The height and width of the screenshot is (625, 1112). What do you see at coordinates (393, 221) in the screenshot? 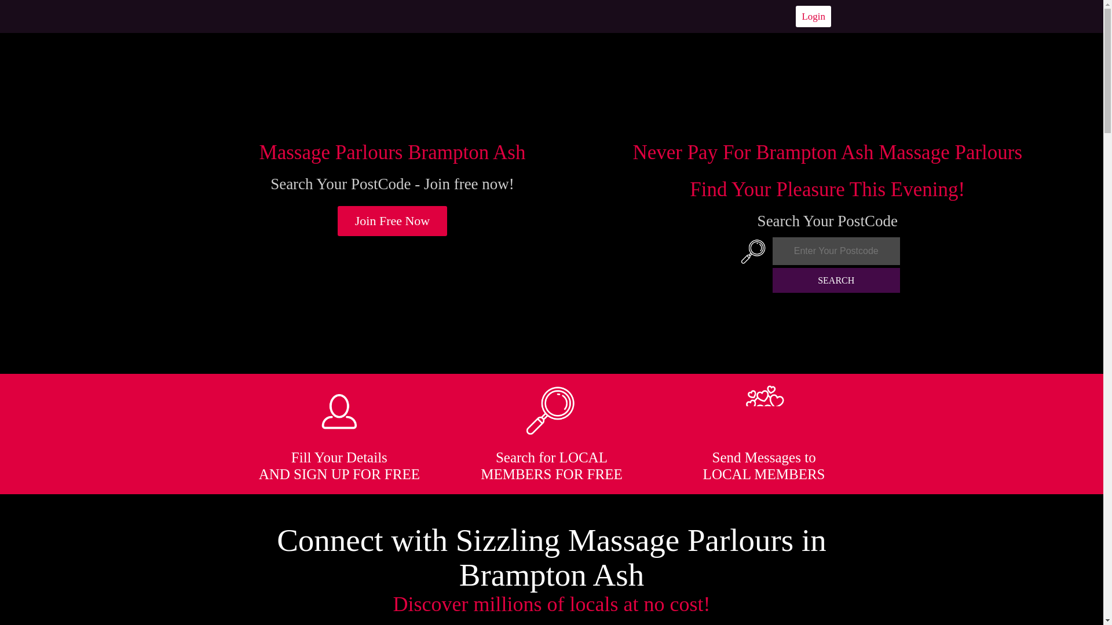
I see `Join` at bounding box center [393, 221].